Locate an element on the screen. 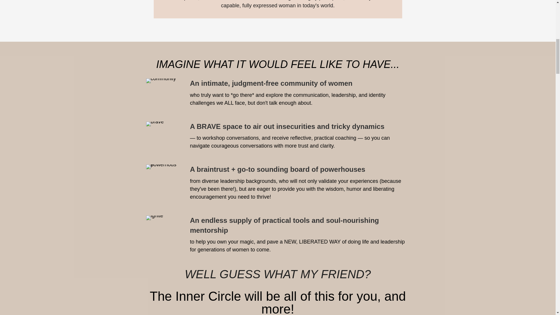 The image size is (560, 315). powerhouse is located at coordinates (162, 167).